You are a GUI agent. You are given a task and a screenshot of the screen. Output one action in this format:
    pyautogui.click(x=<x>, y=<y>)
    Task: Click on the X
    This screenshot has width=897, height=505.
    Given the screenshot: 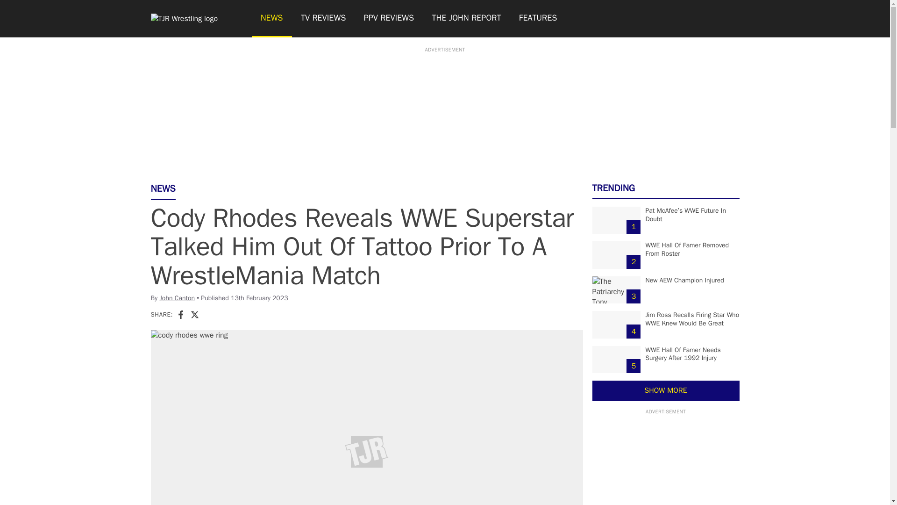 What is the action you would take?
    pyautogui.click(x=194, y=314)
    